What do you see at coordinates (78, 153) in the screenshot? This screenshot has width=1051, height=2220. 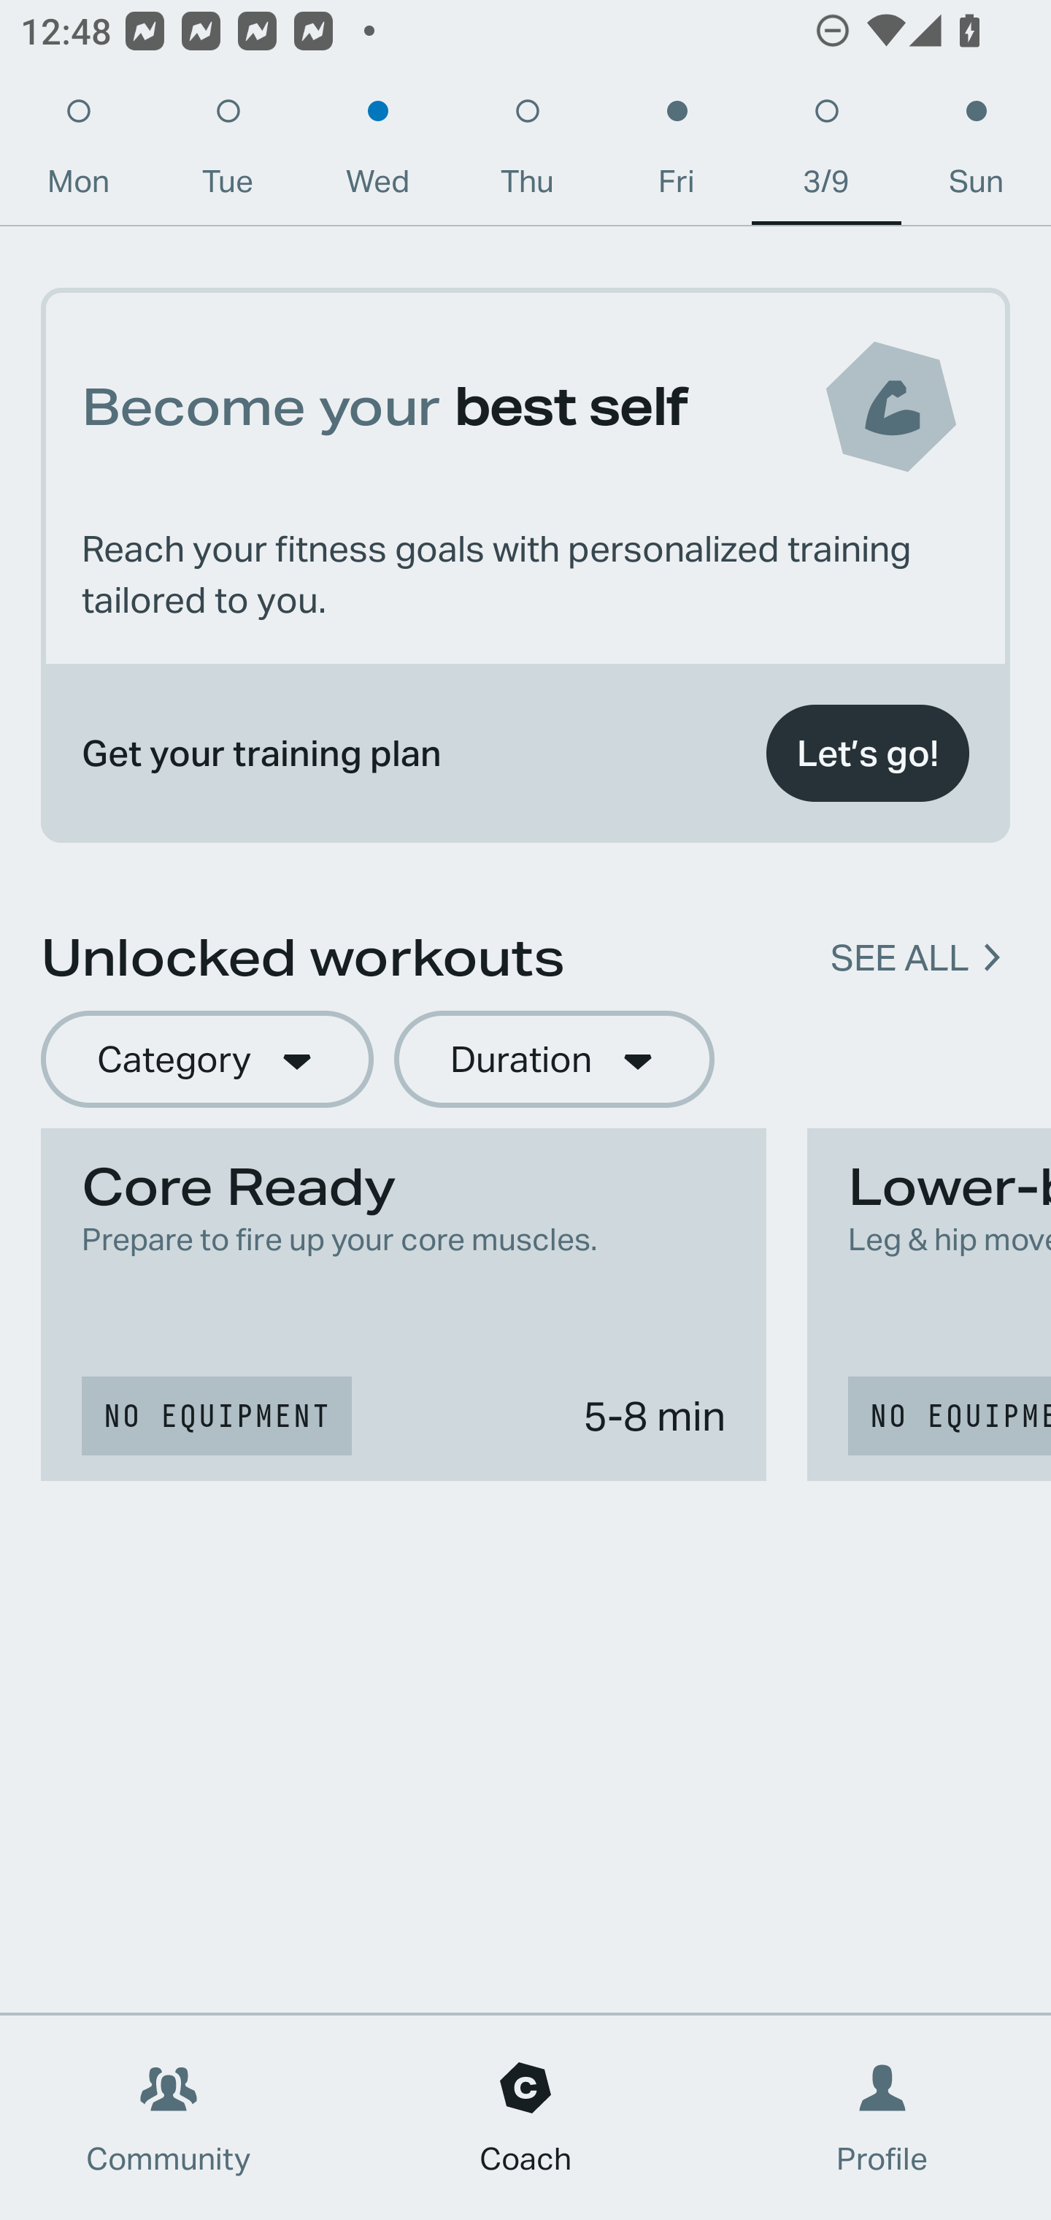 I see `Mon` at bounding box center [78, 153].